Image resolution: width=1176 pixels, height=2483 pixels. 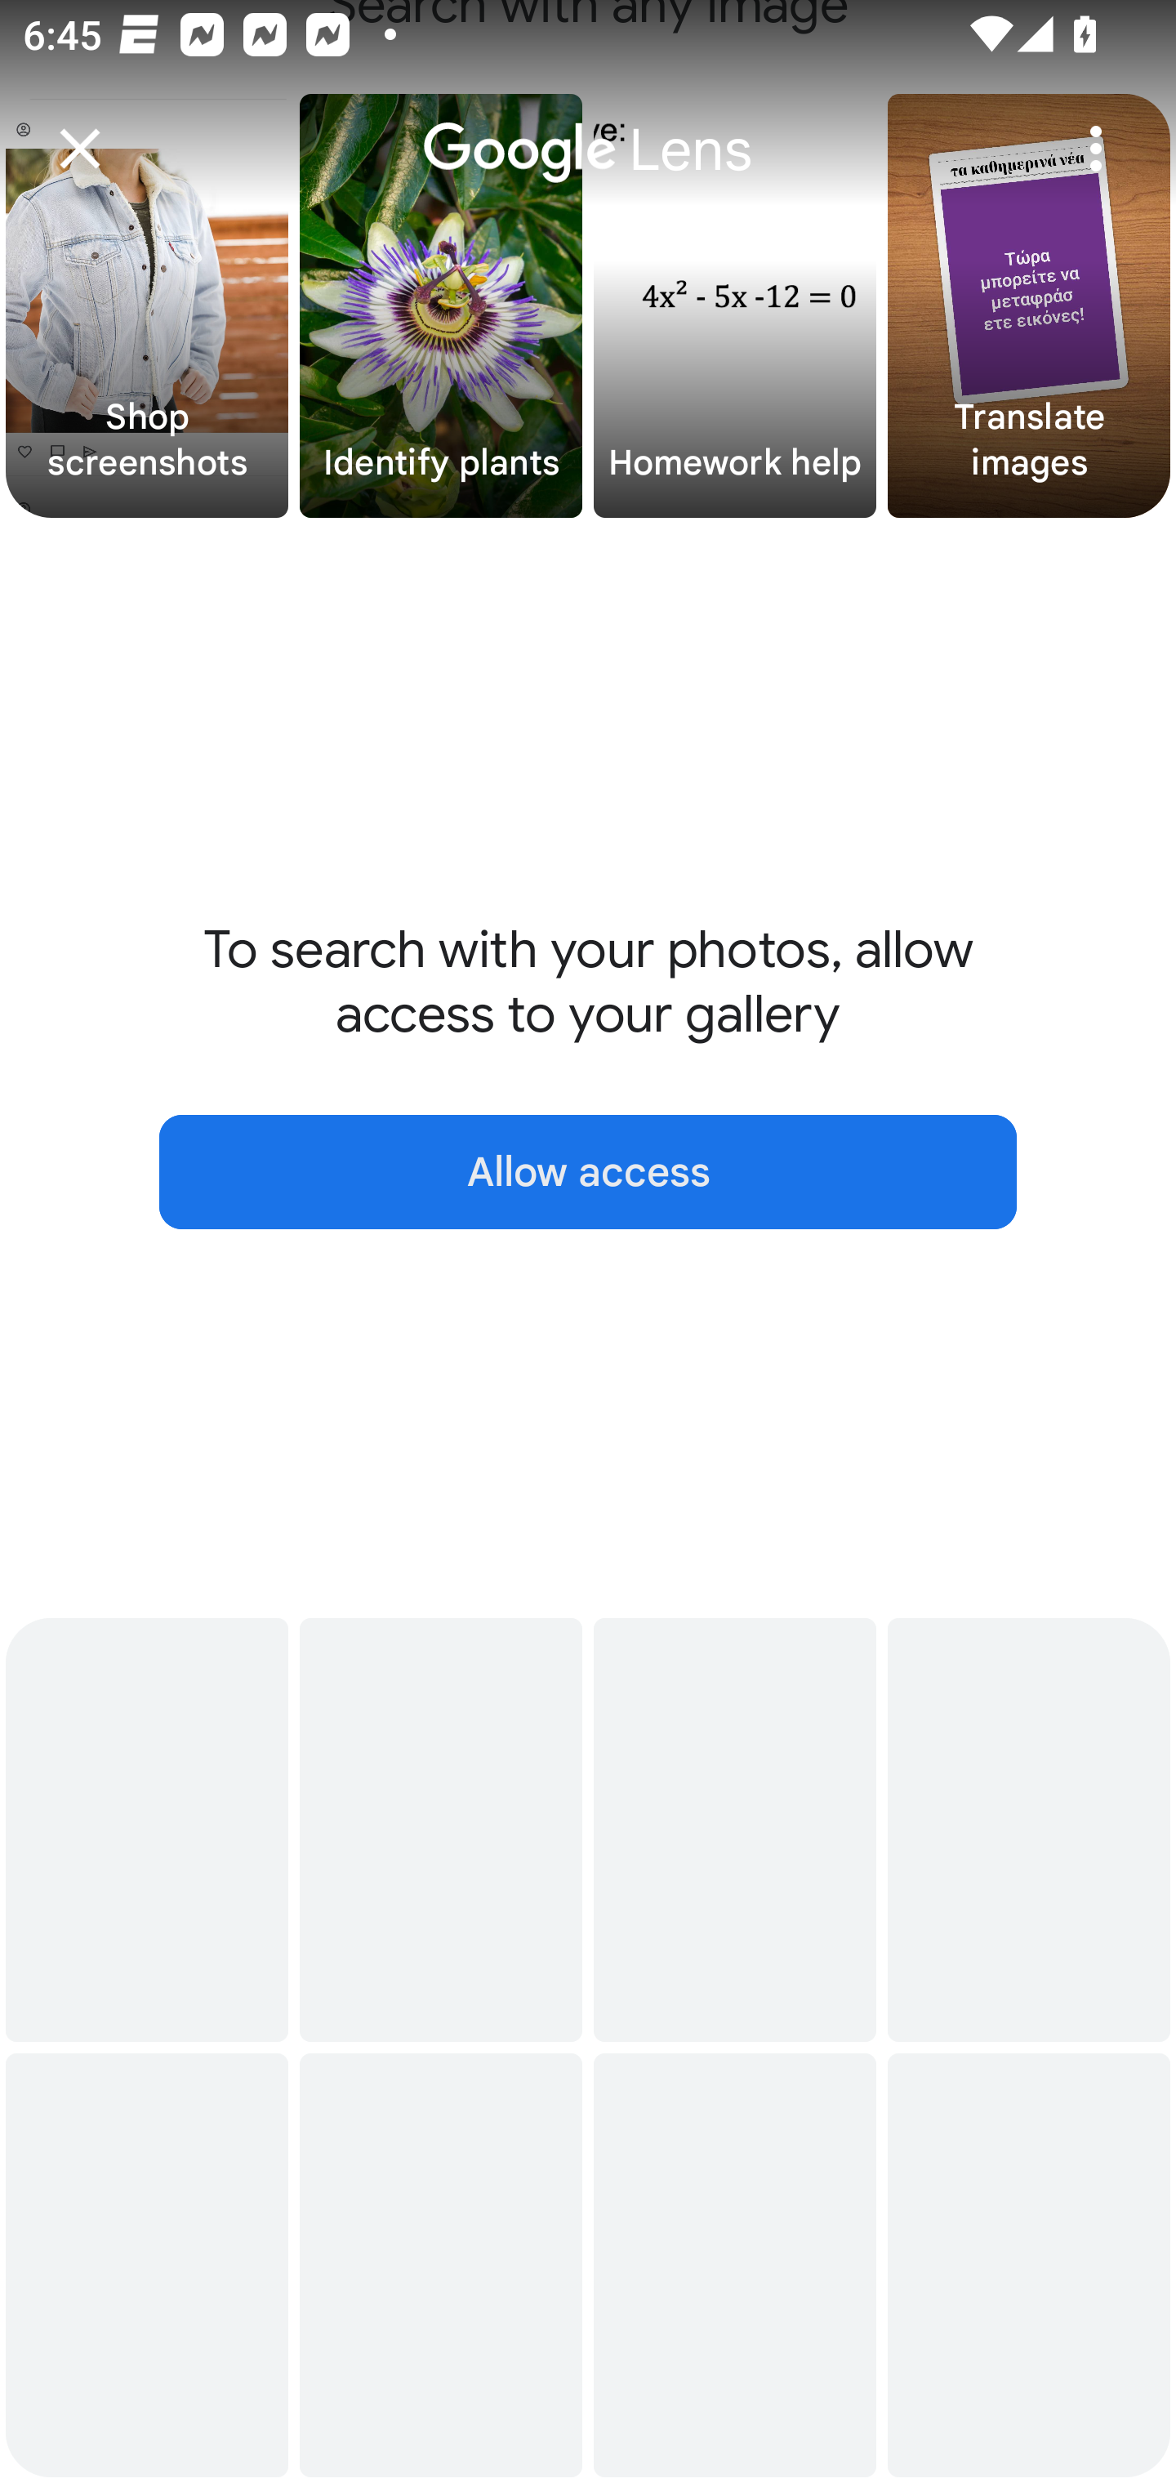 I want to click on Allow access, so click(x=588, y=1171).